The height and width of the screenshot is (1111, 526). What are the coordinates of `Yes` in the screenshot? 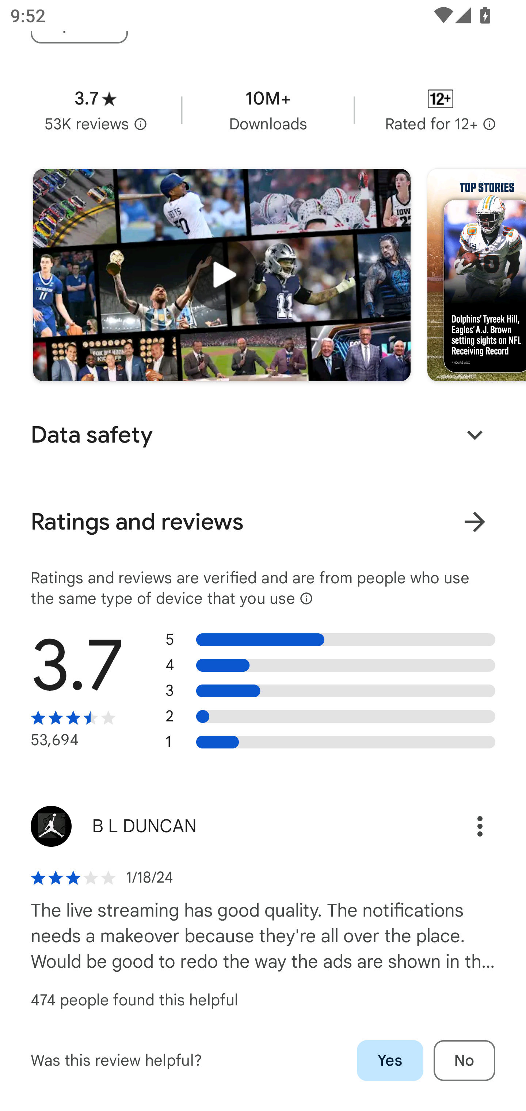 It's located at (390, 1061).